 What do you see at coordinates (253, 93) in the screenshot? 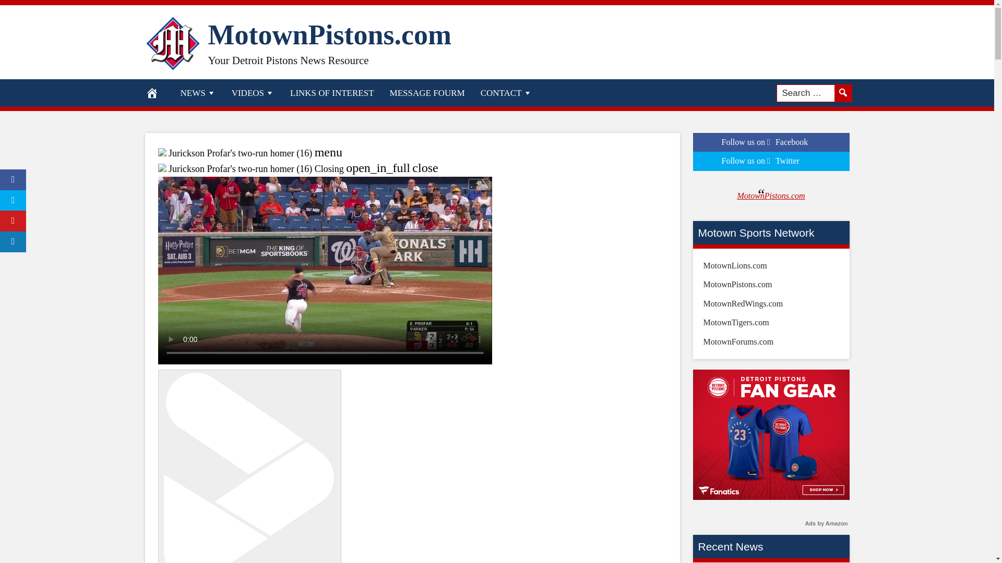
I see `VIDEOS` at bounding box center [253, 93].